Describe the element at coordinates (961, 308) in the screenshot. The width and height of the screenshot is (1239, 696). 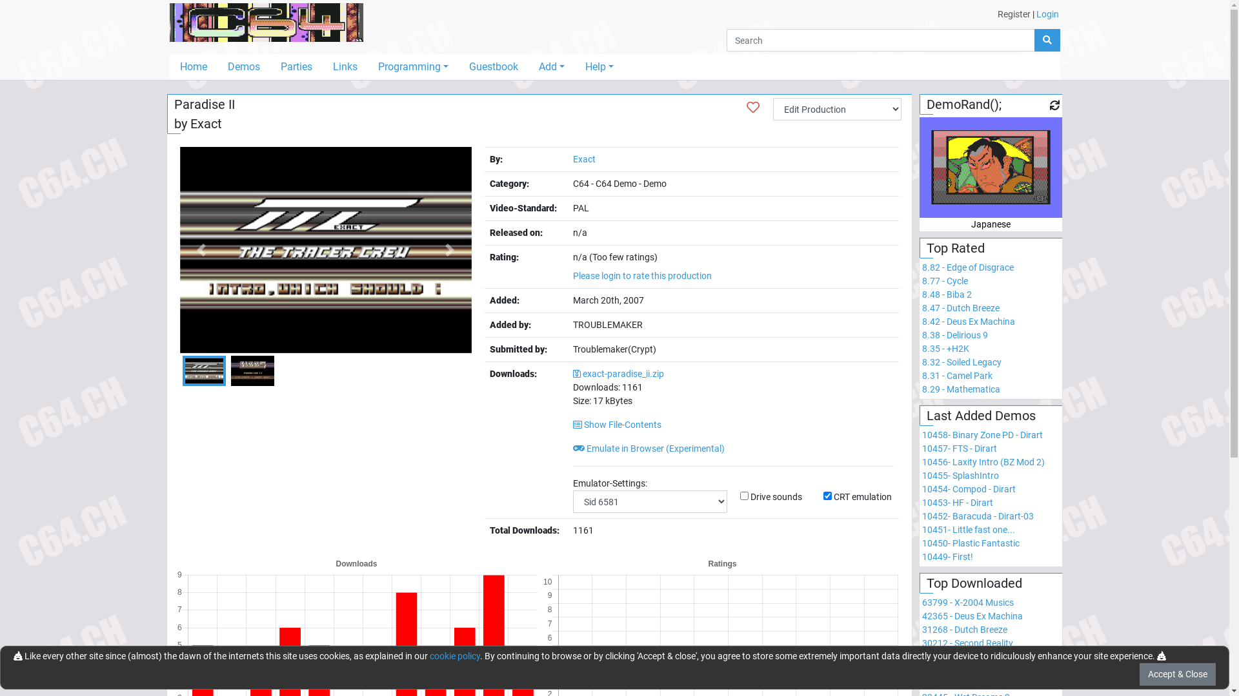
I see `8.47 - Dutch Breeze` at that location.